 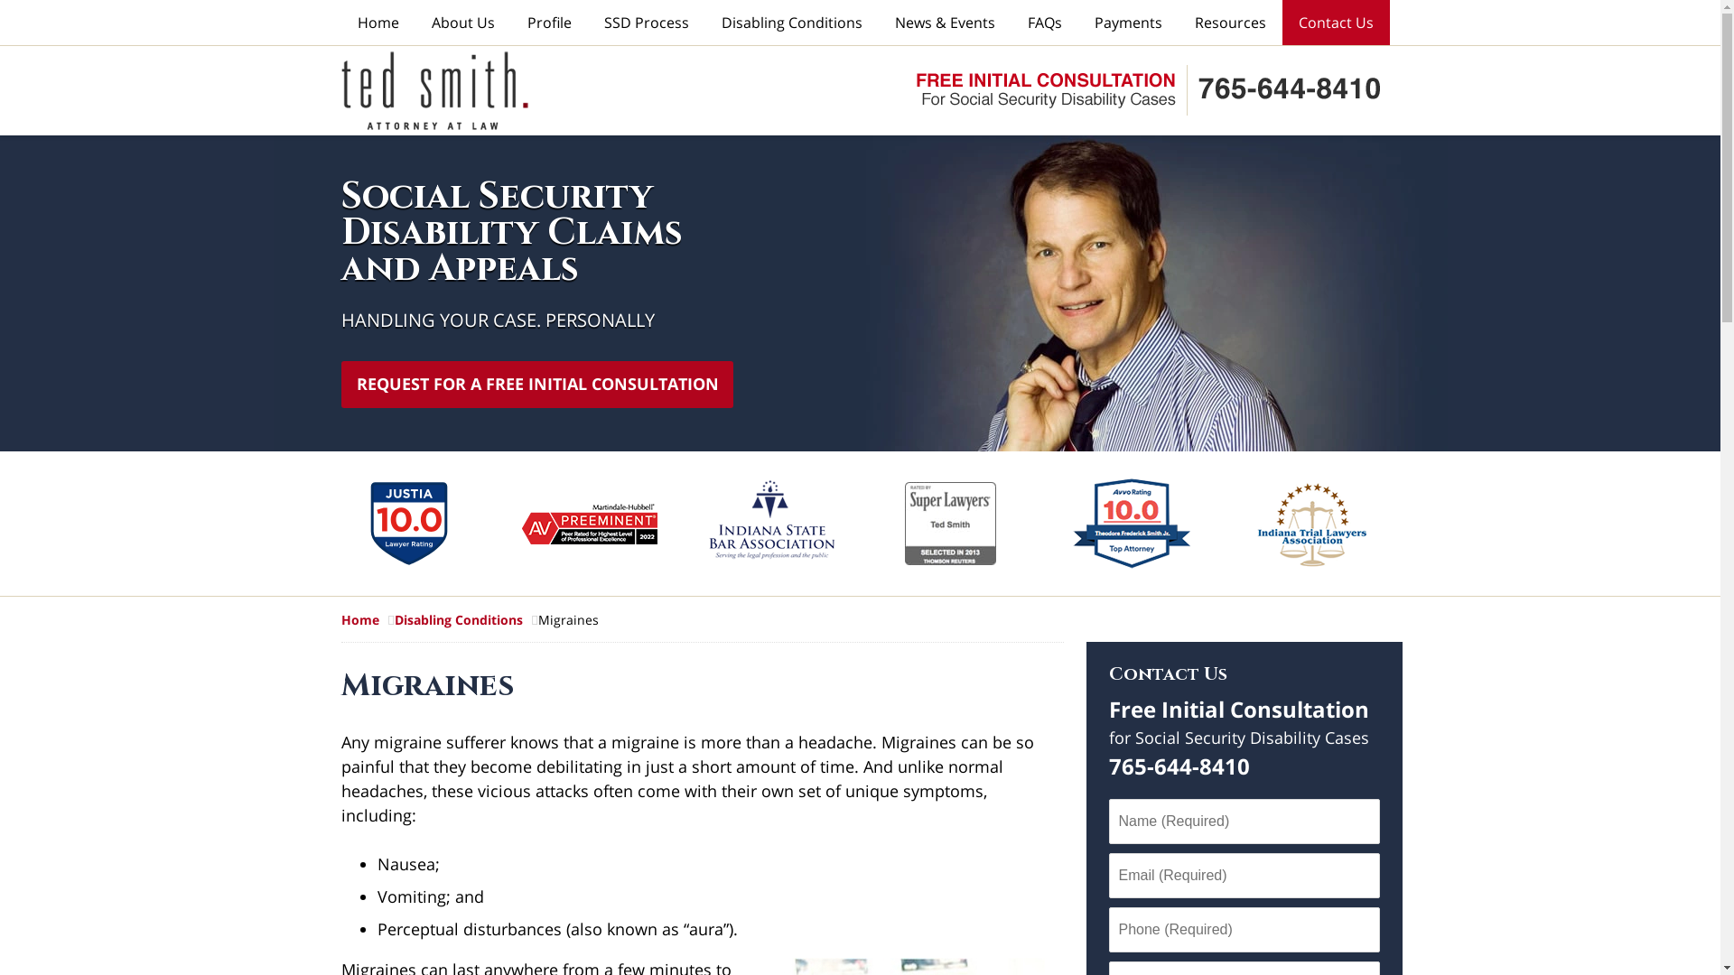 I want to click on SSD Process, so click(x=646, y=23).